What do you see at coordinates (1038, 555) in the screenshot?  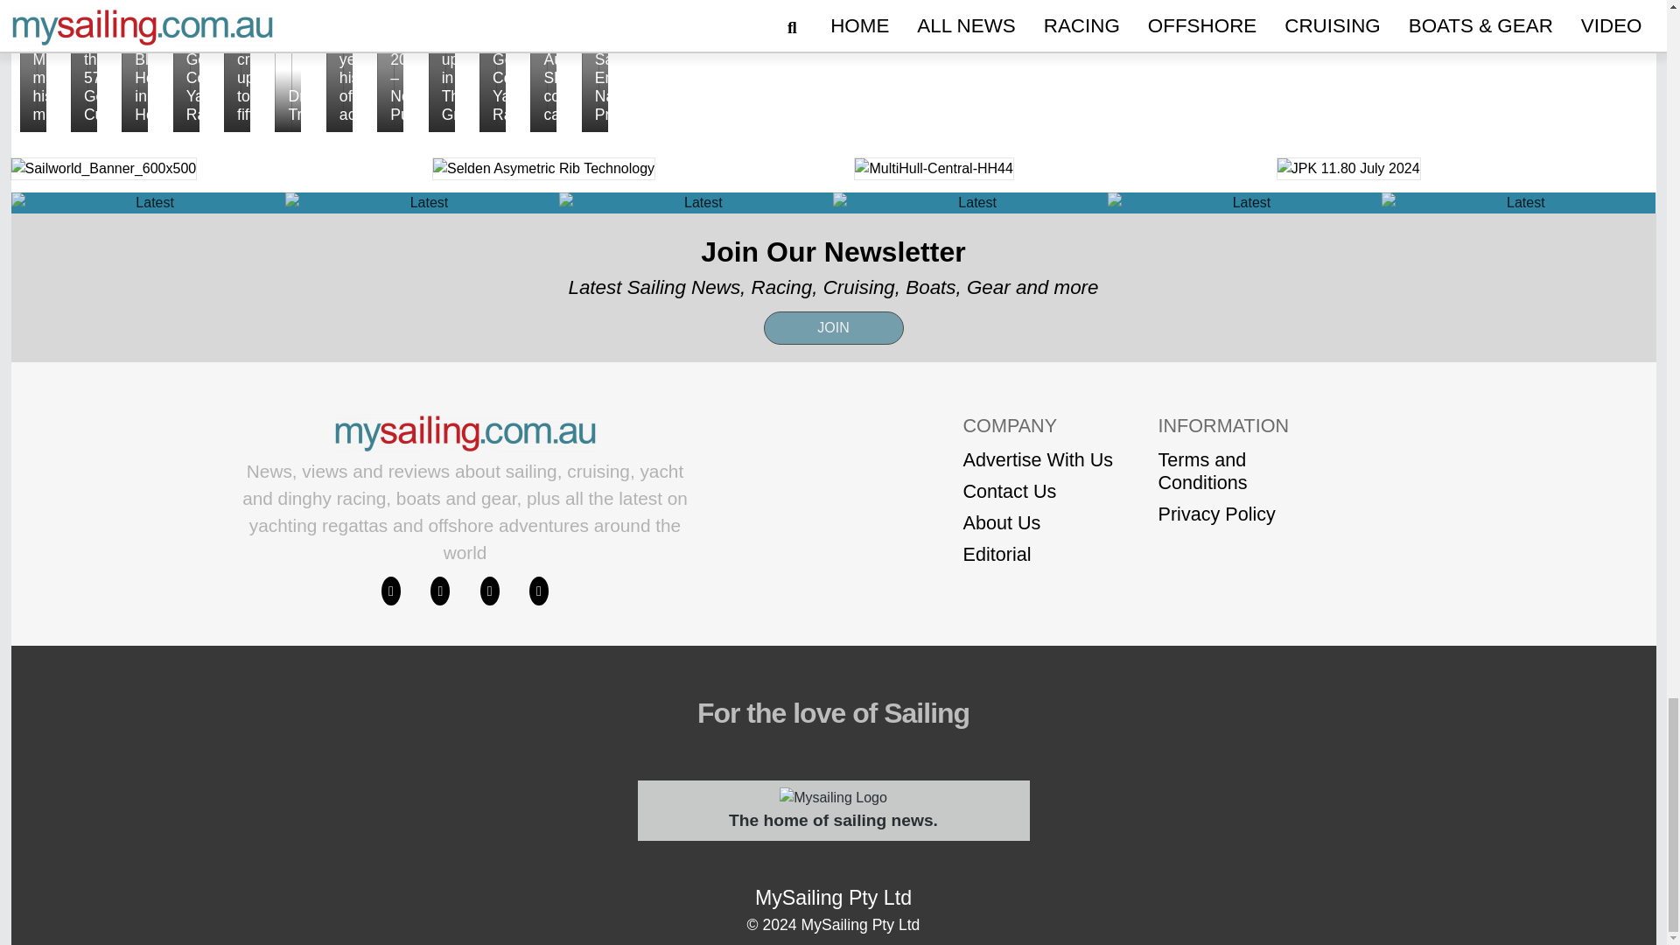 I see `Editorial` at bounding box center [1038, 555].